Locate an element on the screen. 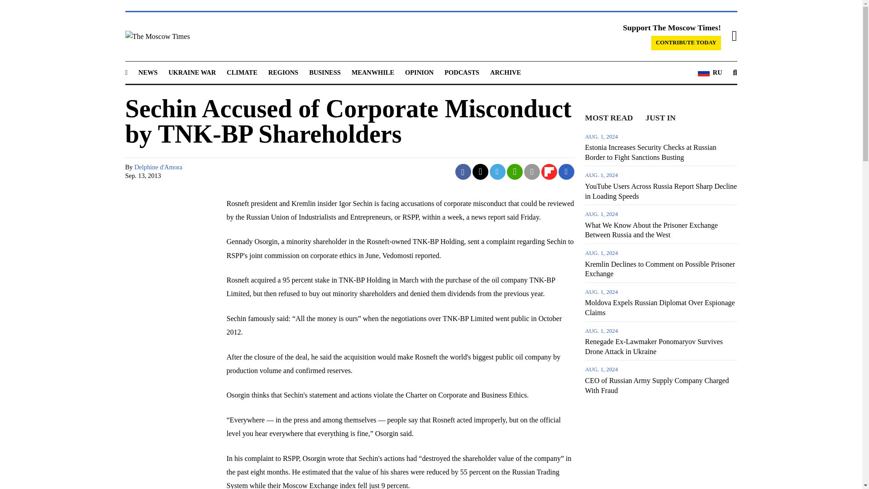 The image size is (869, 489). RU is located at coordinates (710, 72).